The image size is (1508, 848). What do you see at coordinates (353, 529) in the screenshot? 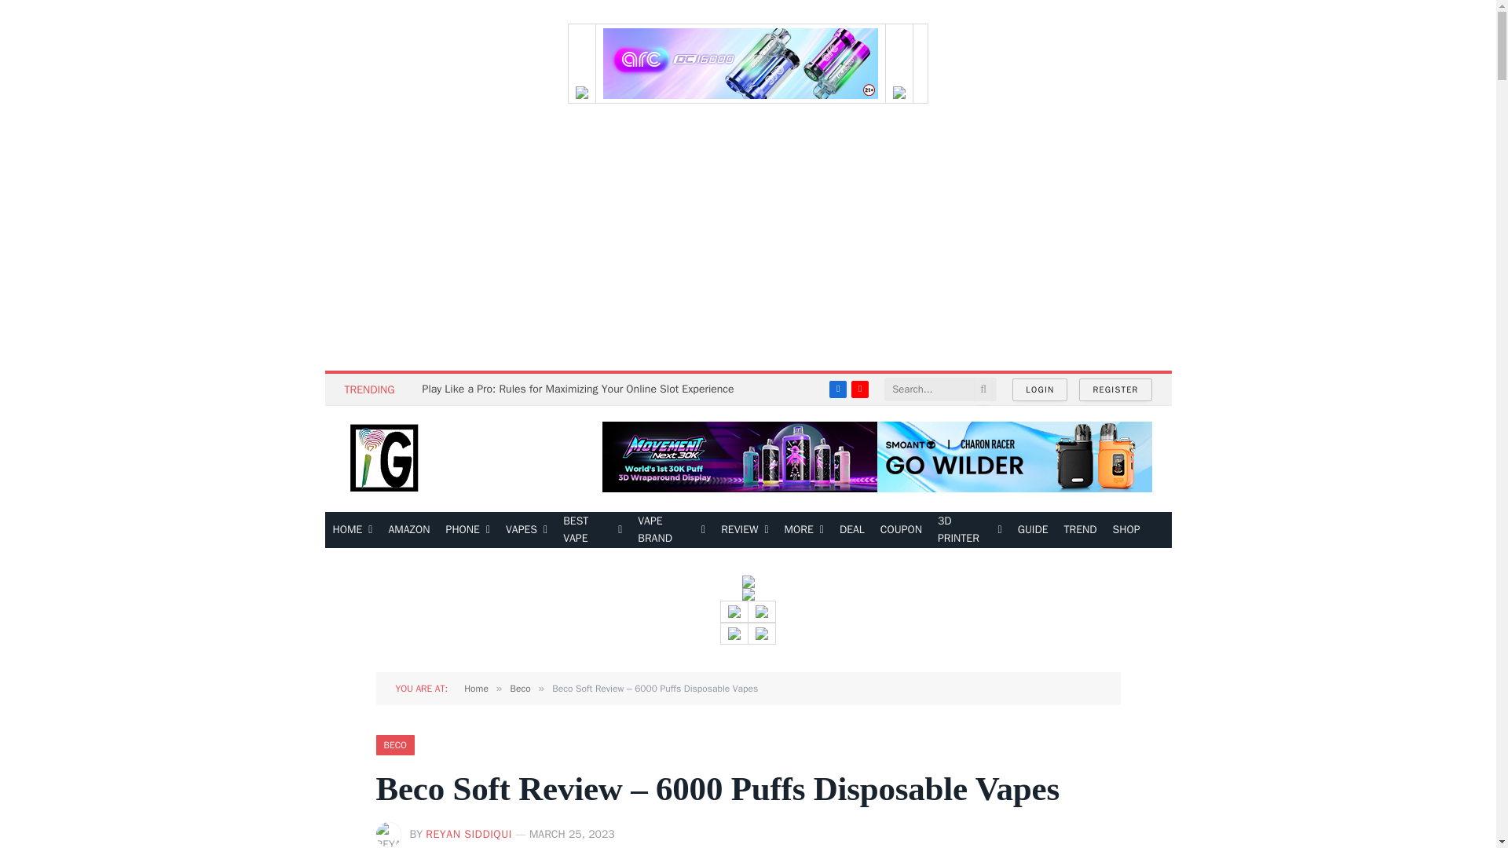
I see `HOME` at bounding box center [353, 529].